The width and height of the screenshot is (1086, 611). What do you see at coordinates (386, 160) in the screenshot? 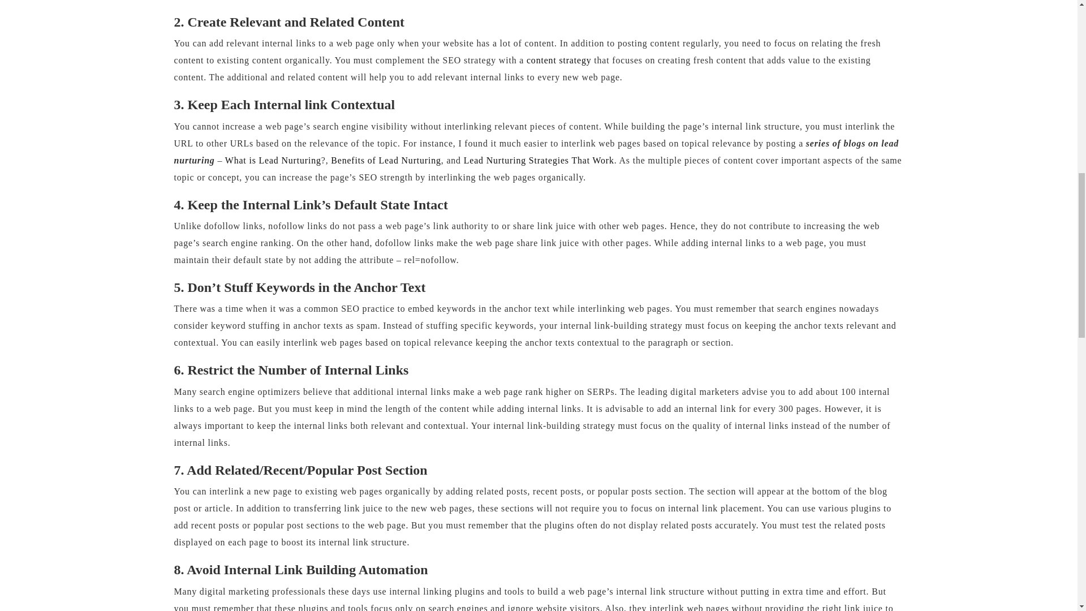
I see `Benefits of Lead Nurturing` at bounding box center [386, 160].